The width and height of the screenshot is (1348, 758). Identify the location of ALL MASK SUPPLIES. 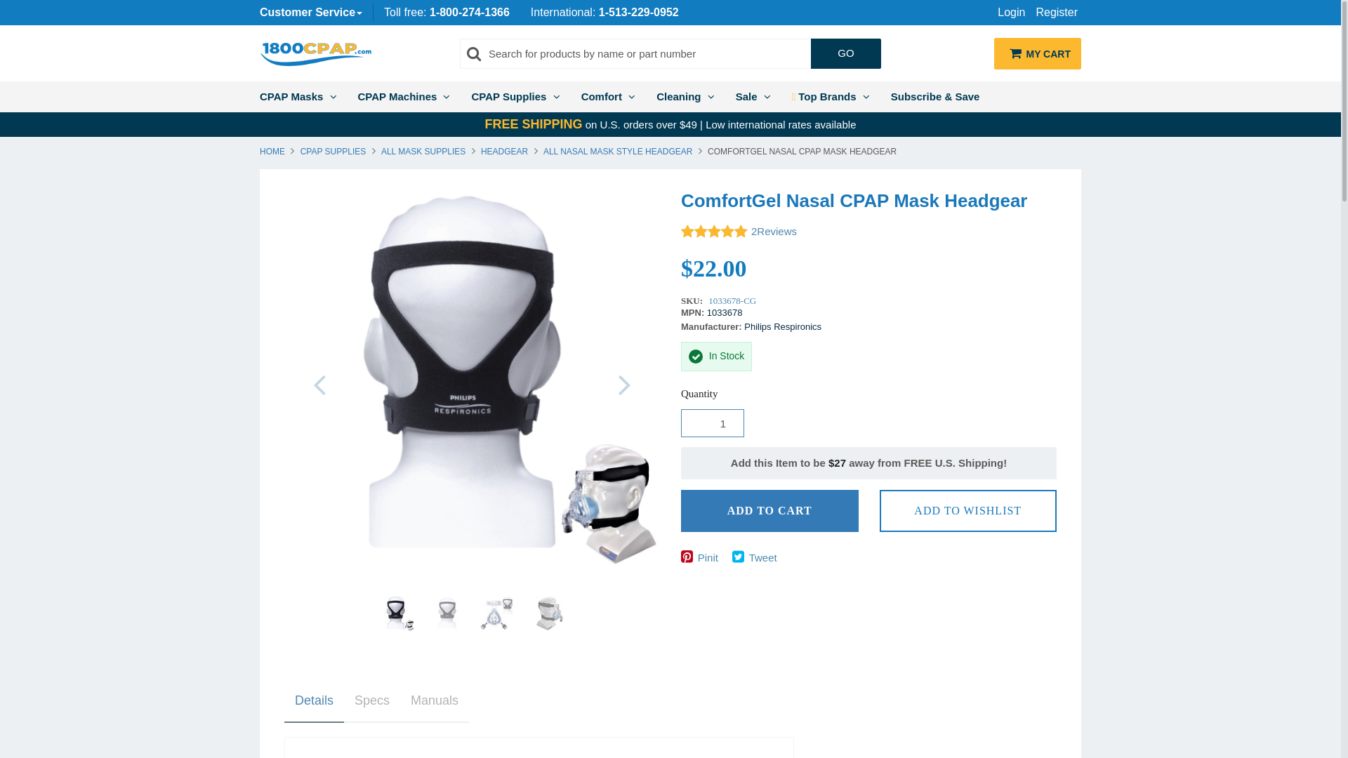
(424, 152).